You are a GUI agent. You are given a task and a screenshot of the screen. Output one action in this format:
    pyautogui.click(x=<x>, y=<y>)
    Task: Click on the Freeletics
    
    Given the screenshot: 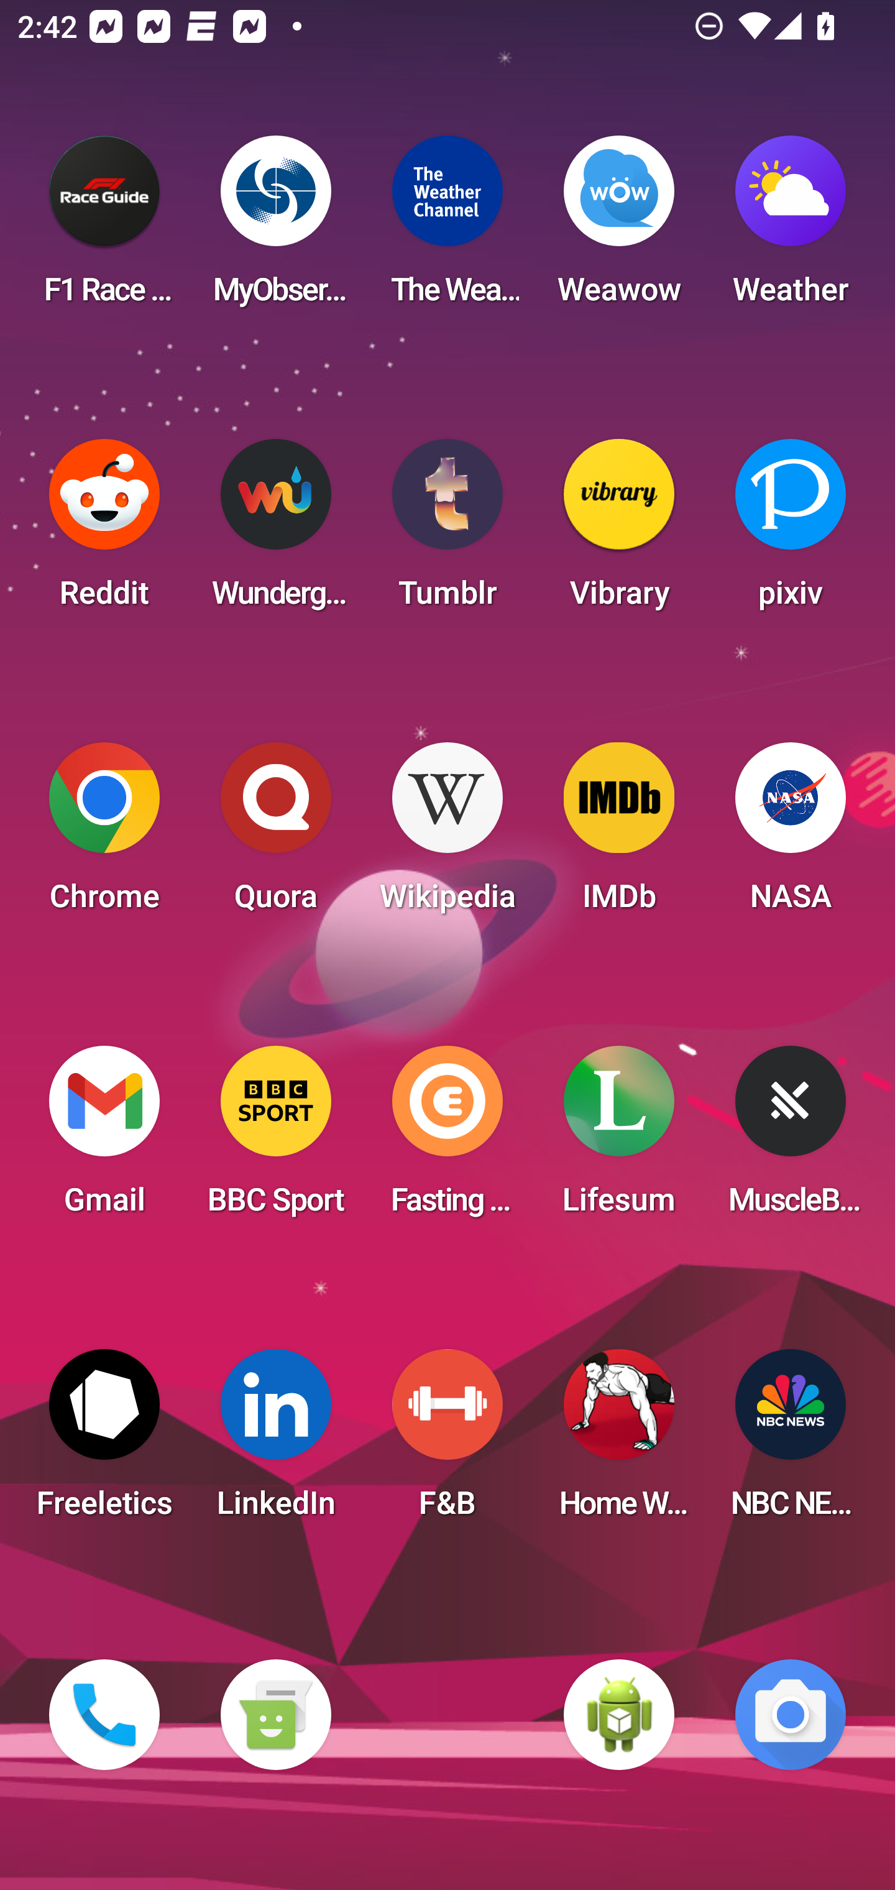 What is the action you would take?
    pyautogui.click(x=104, y=1441)
    